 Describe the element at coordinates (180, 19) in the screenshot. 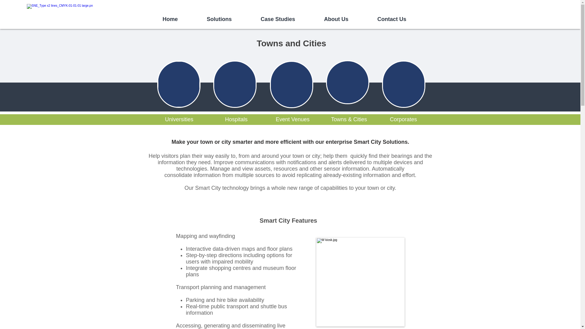

I see `Home` at that location.